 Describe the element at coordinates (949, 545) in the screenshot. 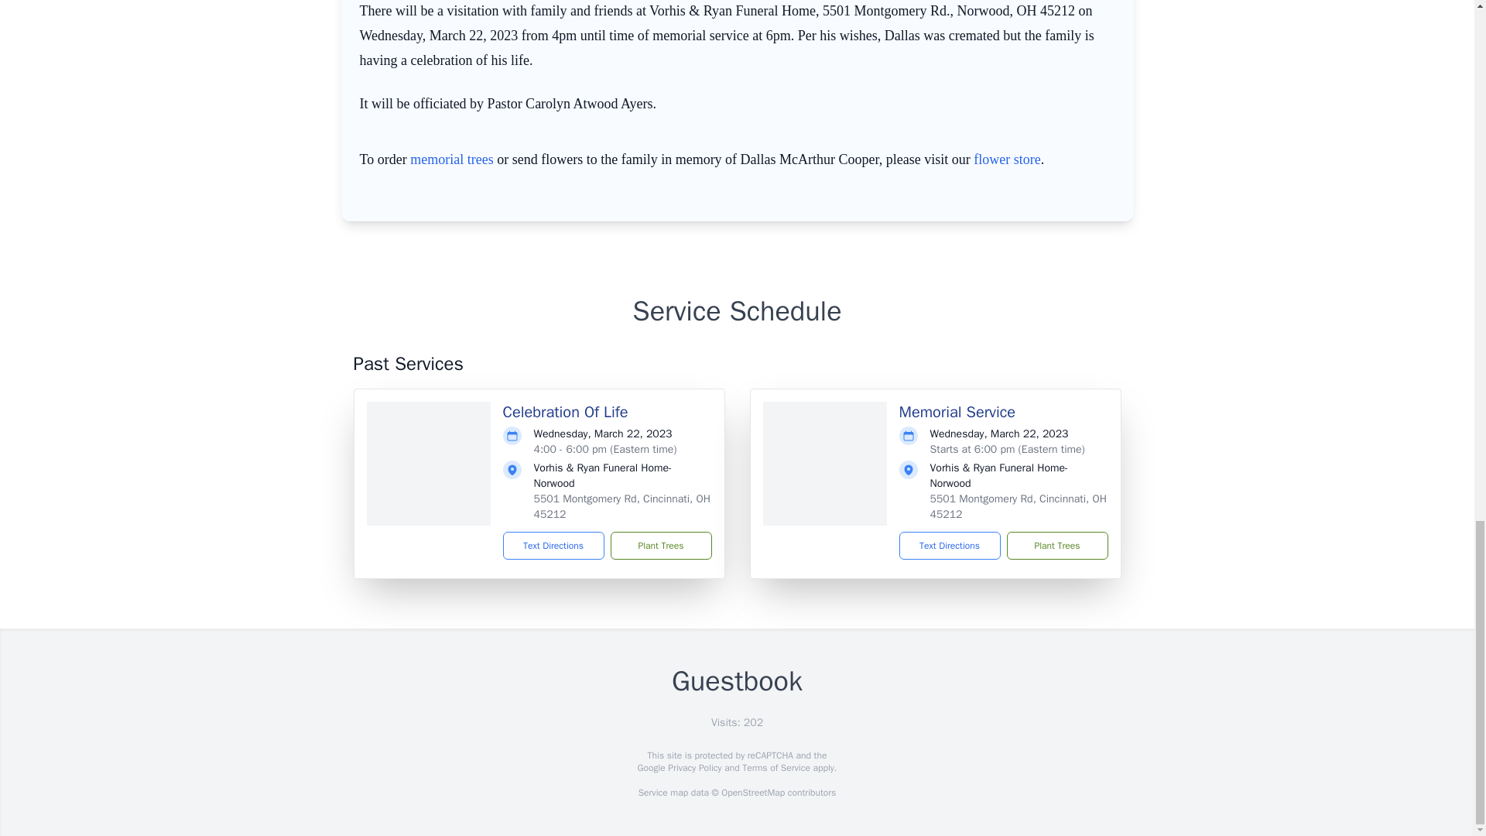

I see `Text Directions` at that location.